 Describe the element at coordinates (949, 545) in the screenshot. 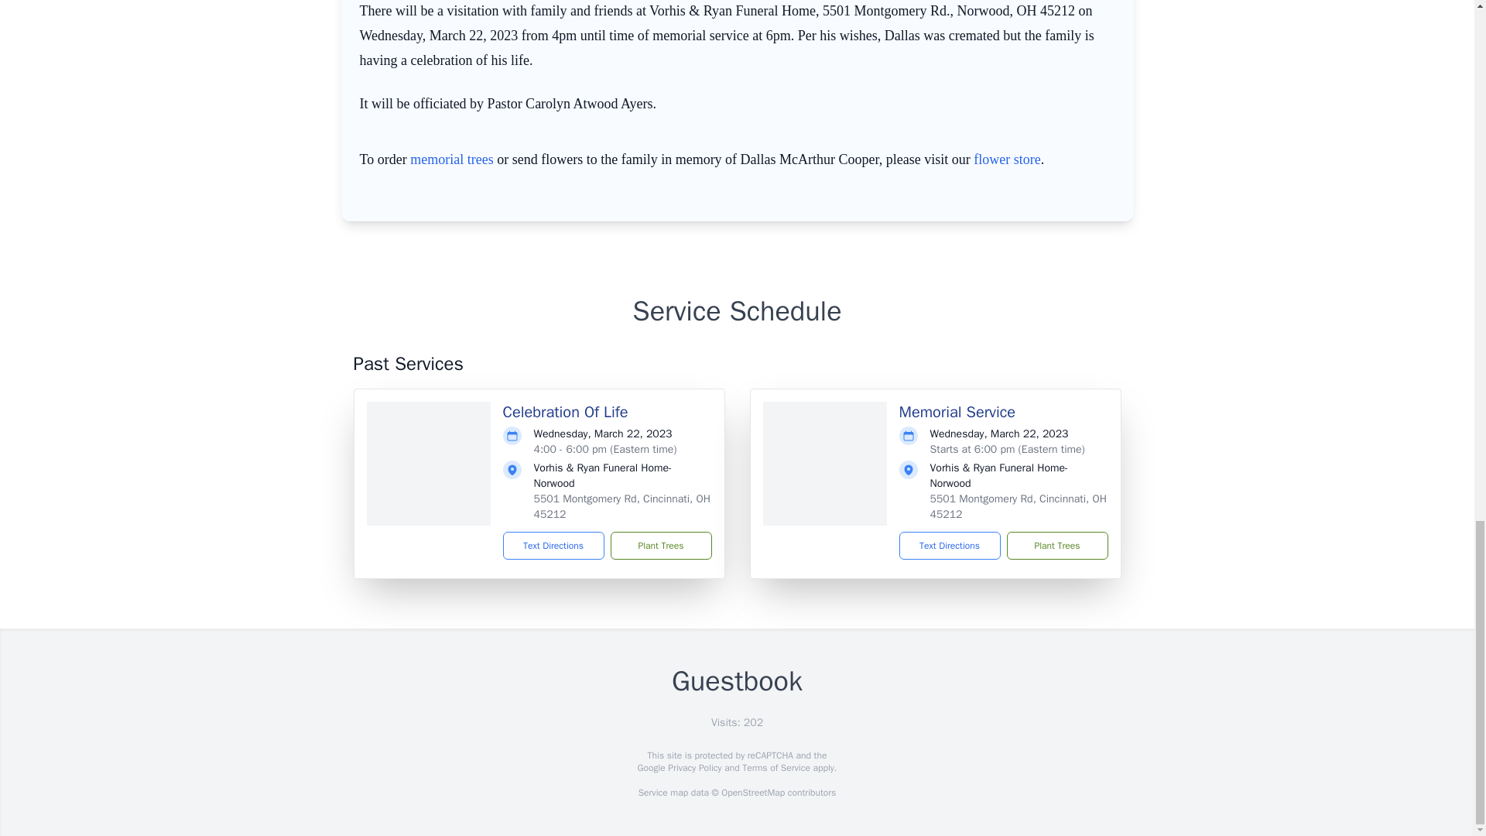

I see `Text Directions` at that location.